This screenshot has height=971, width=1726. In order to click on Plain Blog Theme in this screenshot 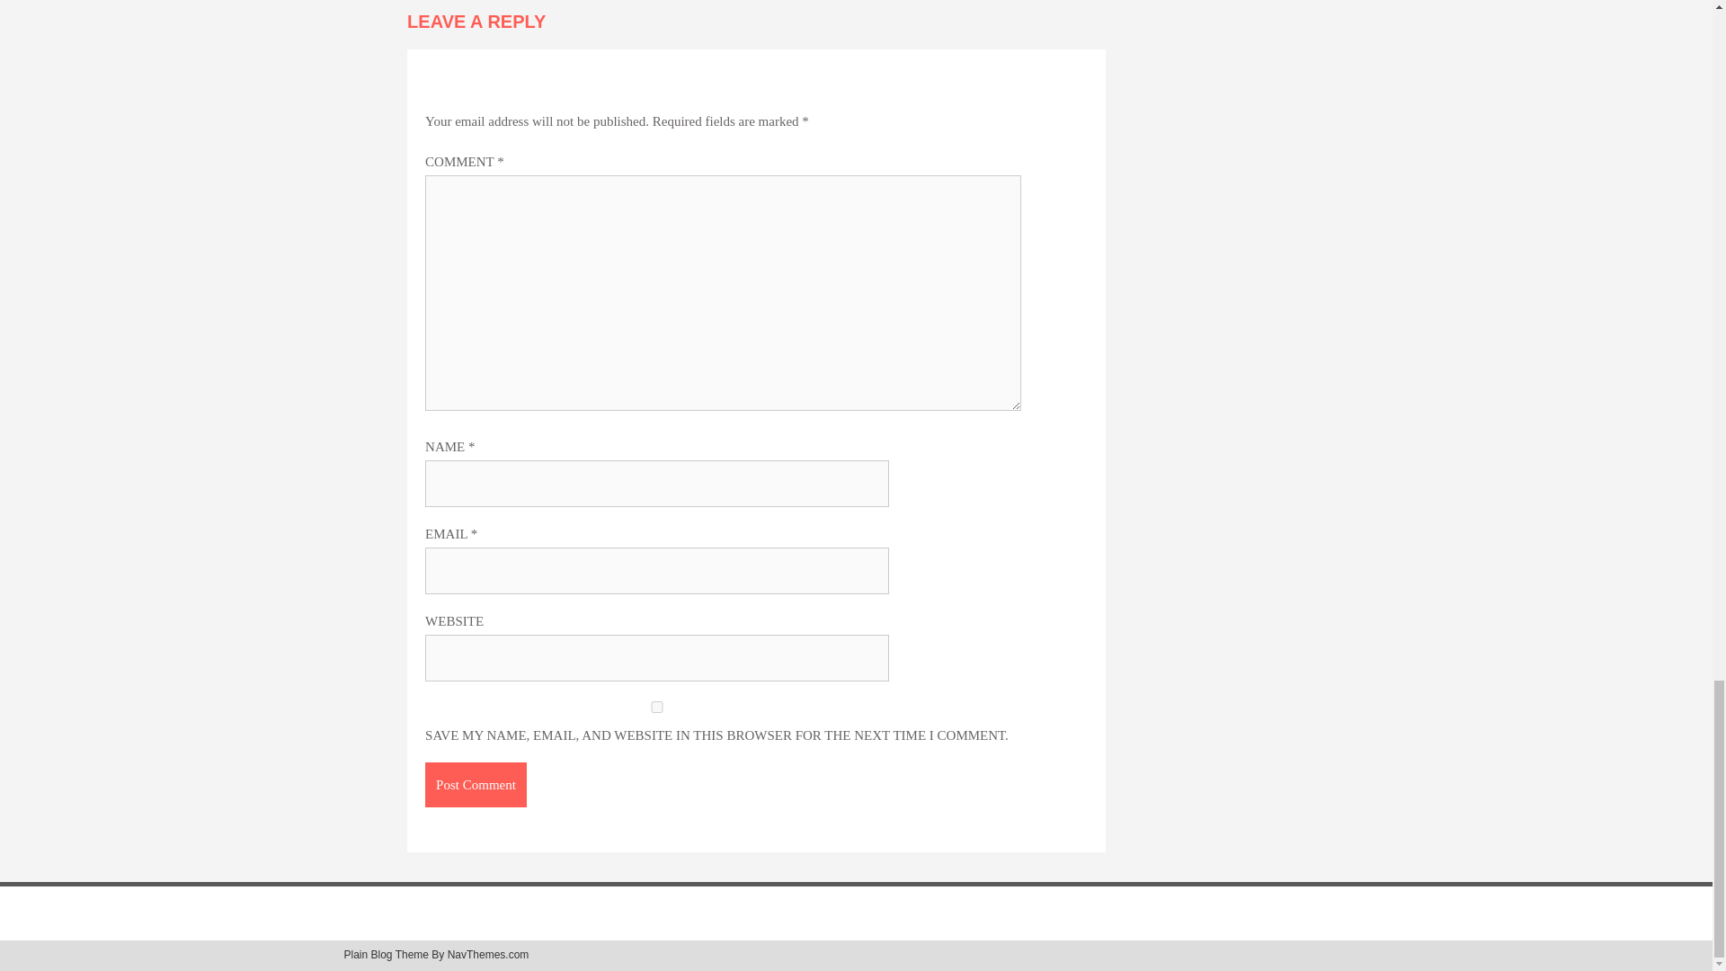, I will do `click(386, 955)`.